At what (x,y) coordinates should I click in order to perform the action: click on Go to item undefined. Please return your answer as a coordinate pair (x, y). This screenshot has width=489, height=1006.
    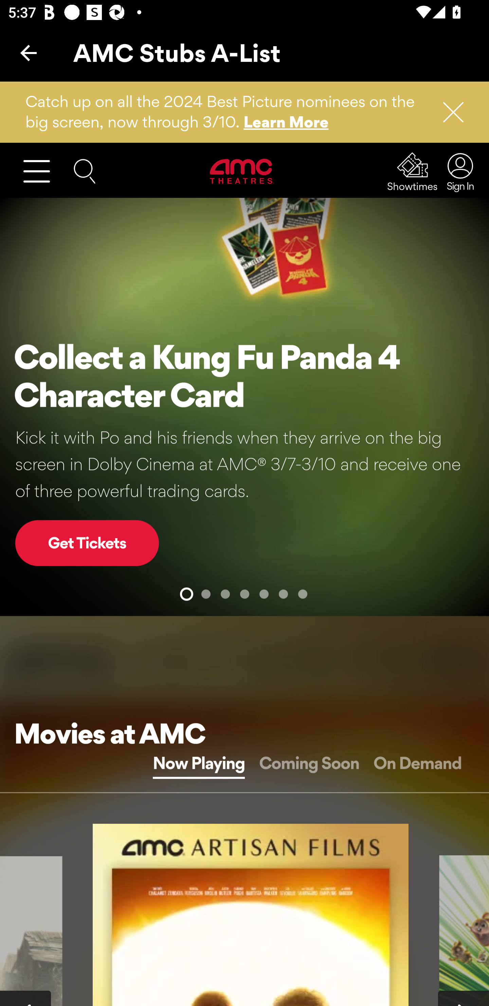
    Looking at the image, I should click on (283, 593).